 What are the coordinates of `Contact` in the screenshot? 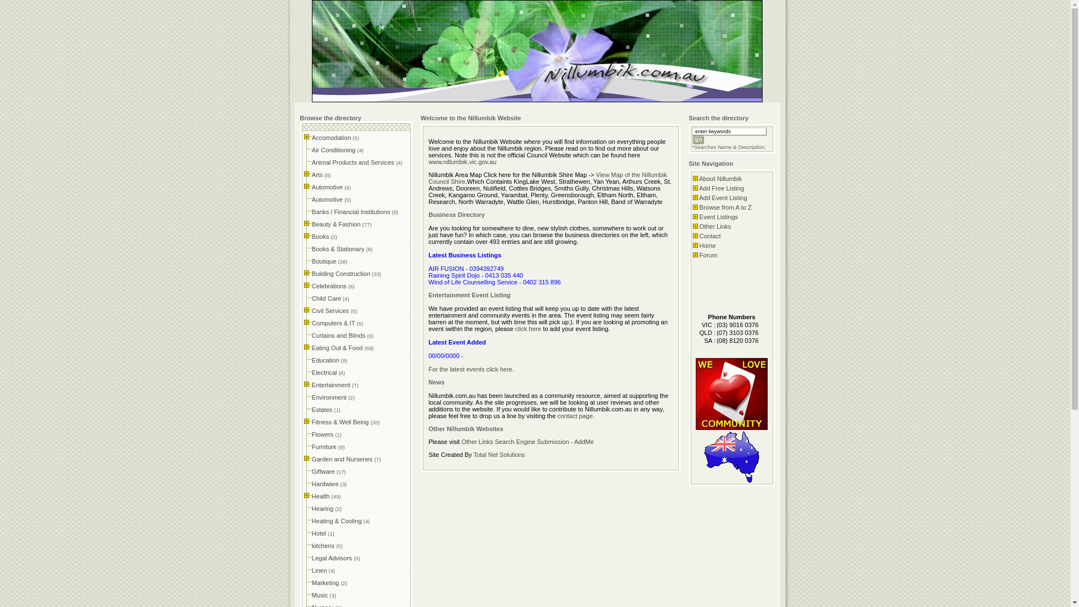 It's located at (710, 236).